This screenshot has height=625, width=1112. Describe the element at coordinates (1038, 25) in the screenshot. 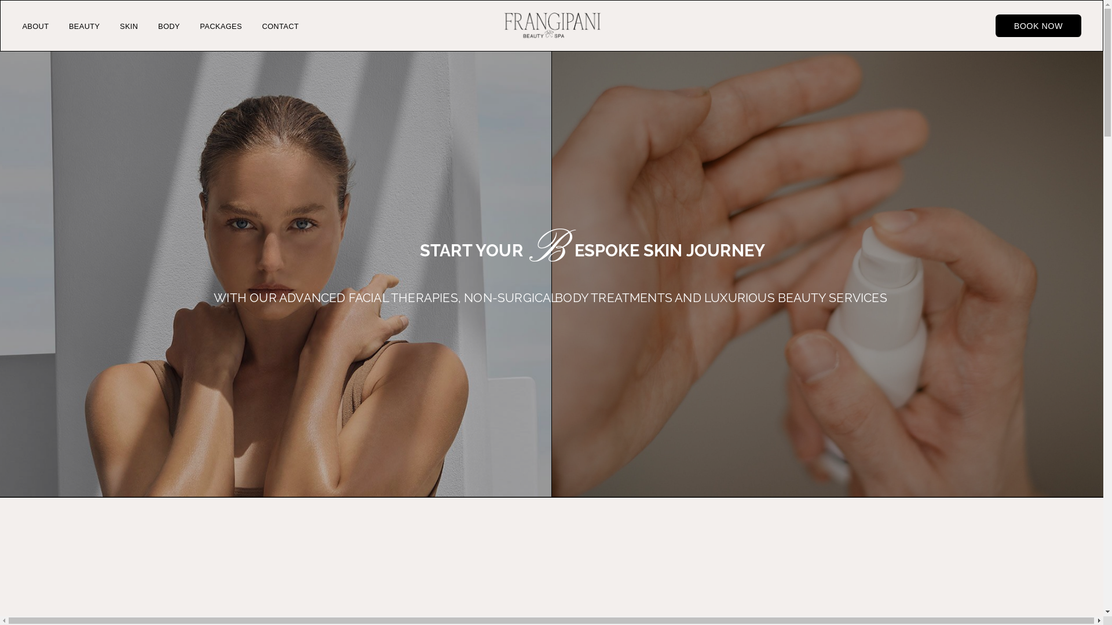

I see `BOOK NOW` at that location.